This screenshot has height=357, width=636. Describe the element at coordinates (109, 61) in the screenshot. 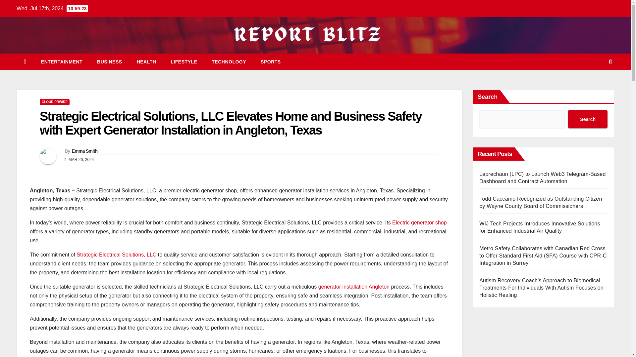

I see `BUSINESS` at that location.